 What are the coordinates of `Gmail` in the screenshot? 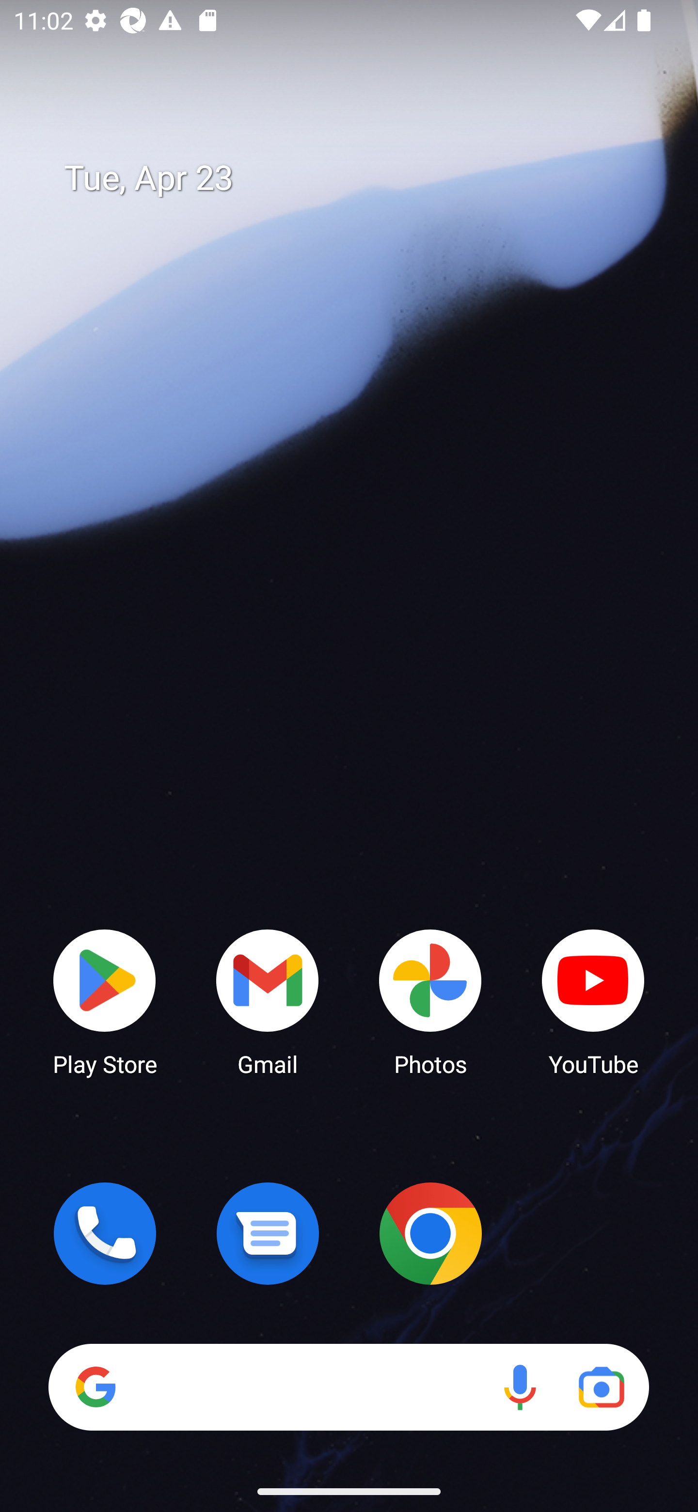 It's located at (268, 1001).